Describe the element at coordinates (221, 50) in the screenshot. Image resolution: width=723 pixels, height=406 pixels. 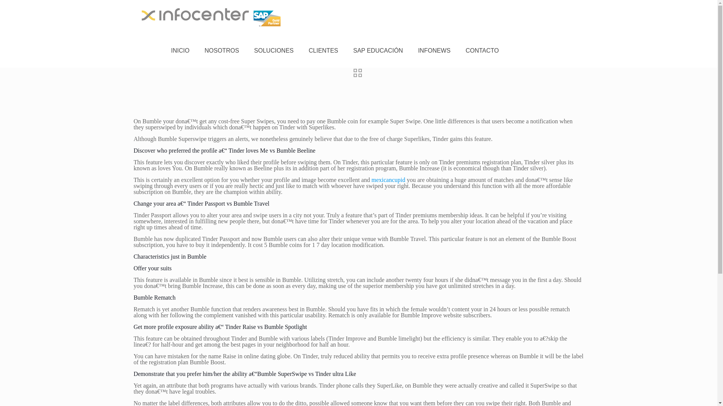
I see `NOSOTROS` at that location.